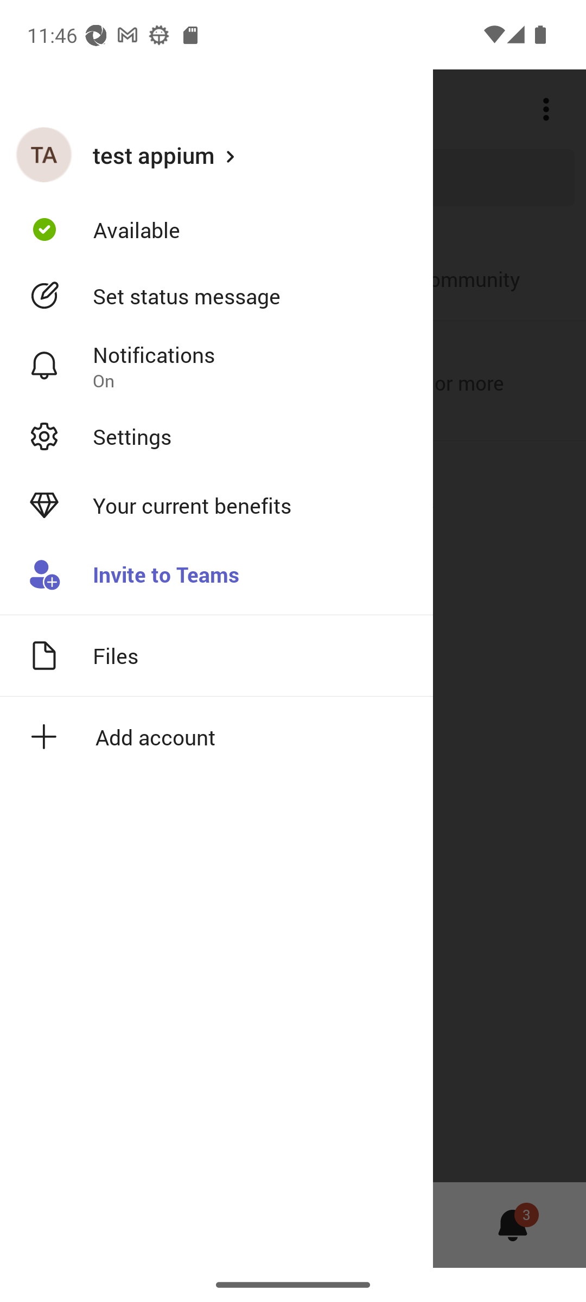 The image size is (586, 1302). What do you see at coordinates (216, 506) in the screenshot?
I see `Your current benefits` at bounding box center [216, 506].